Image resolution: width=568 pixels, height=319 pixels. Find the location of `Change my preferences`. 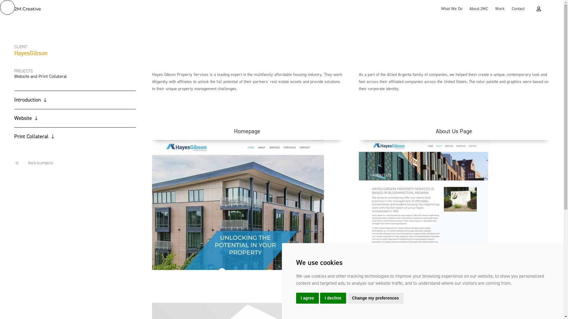

Change my preferences is located at coordinates (376, 298).